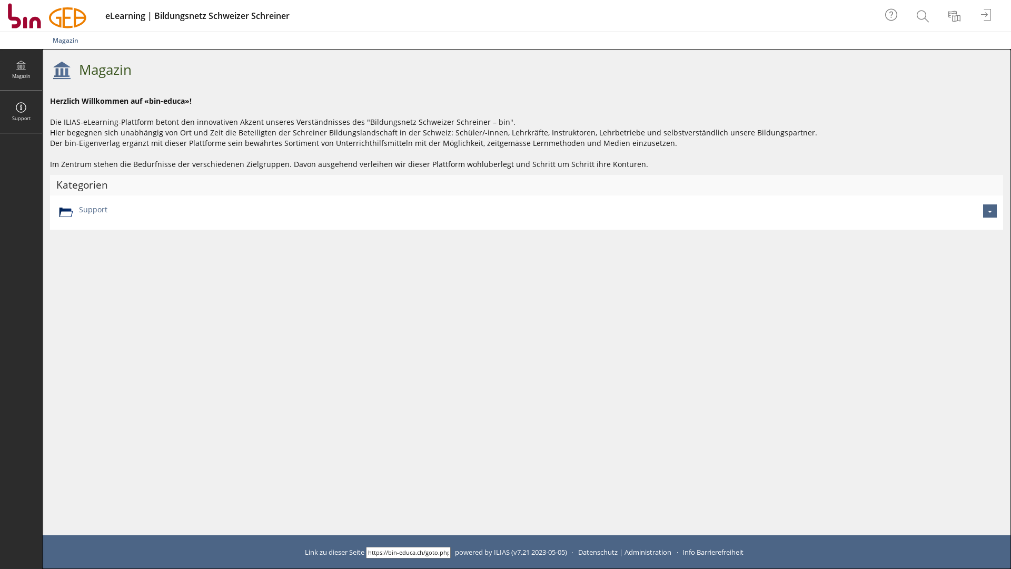  I want to click on Support, so click(21, 112).